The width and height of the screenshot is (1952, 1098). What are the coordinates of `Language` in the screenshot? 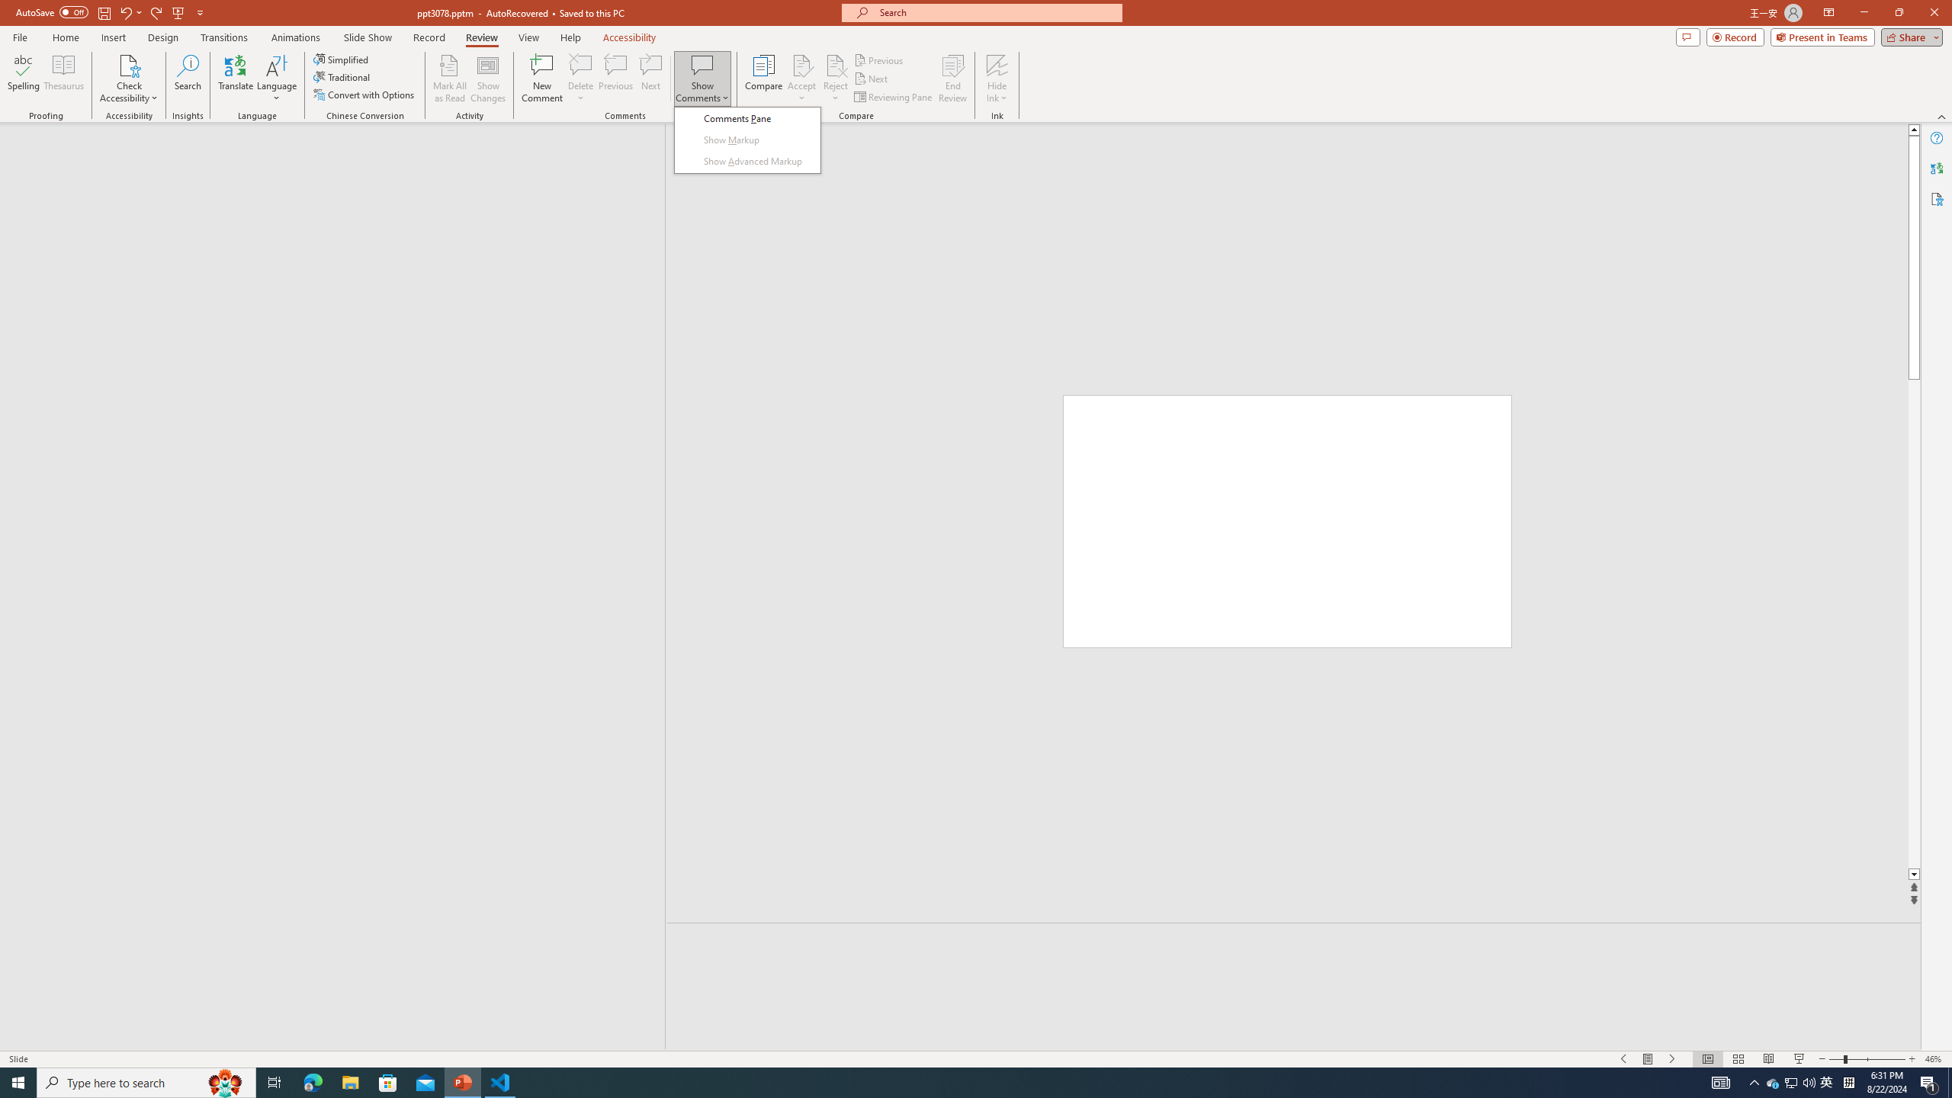 It's located at (277, 79).